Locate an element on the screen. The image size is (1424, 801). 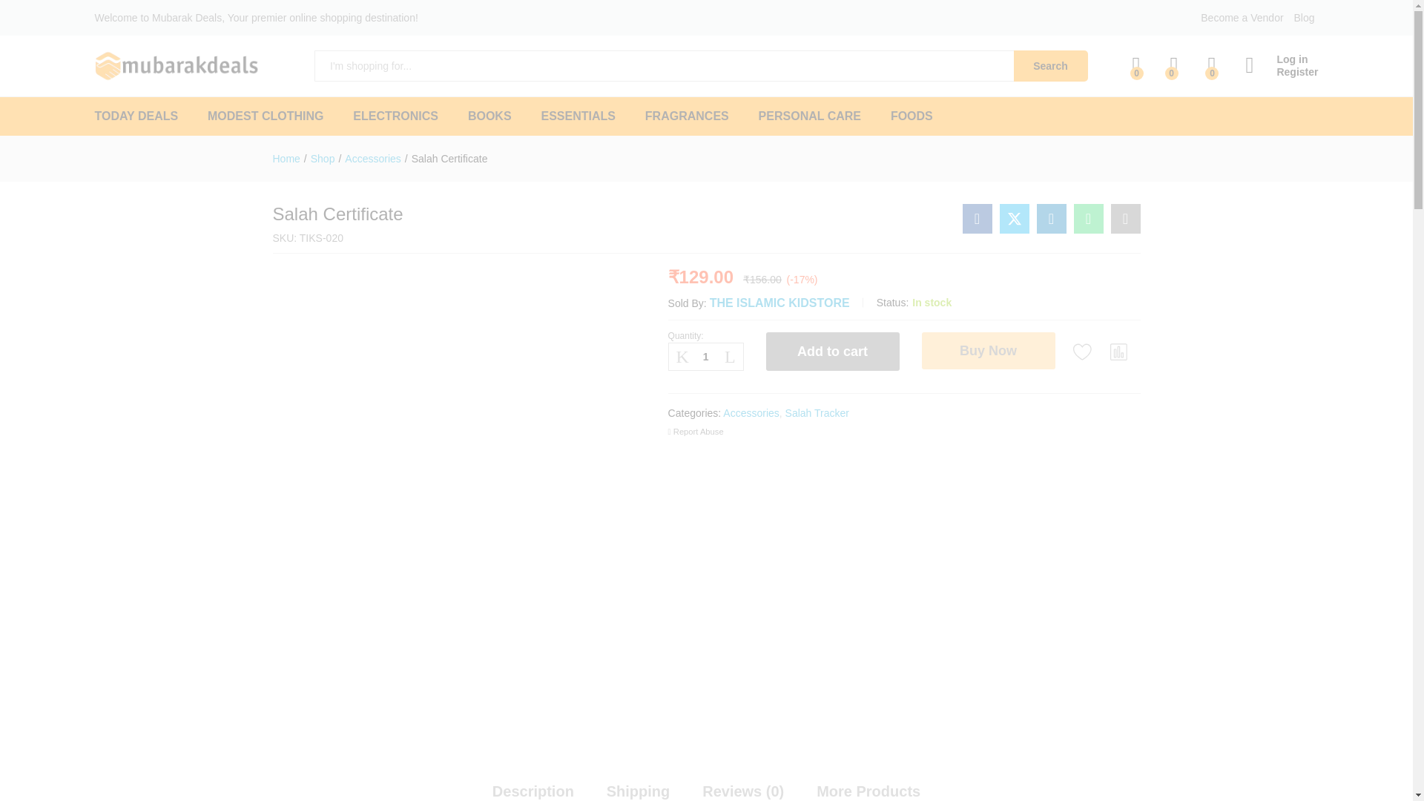
Blog is located at coordinates (1304, 18).